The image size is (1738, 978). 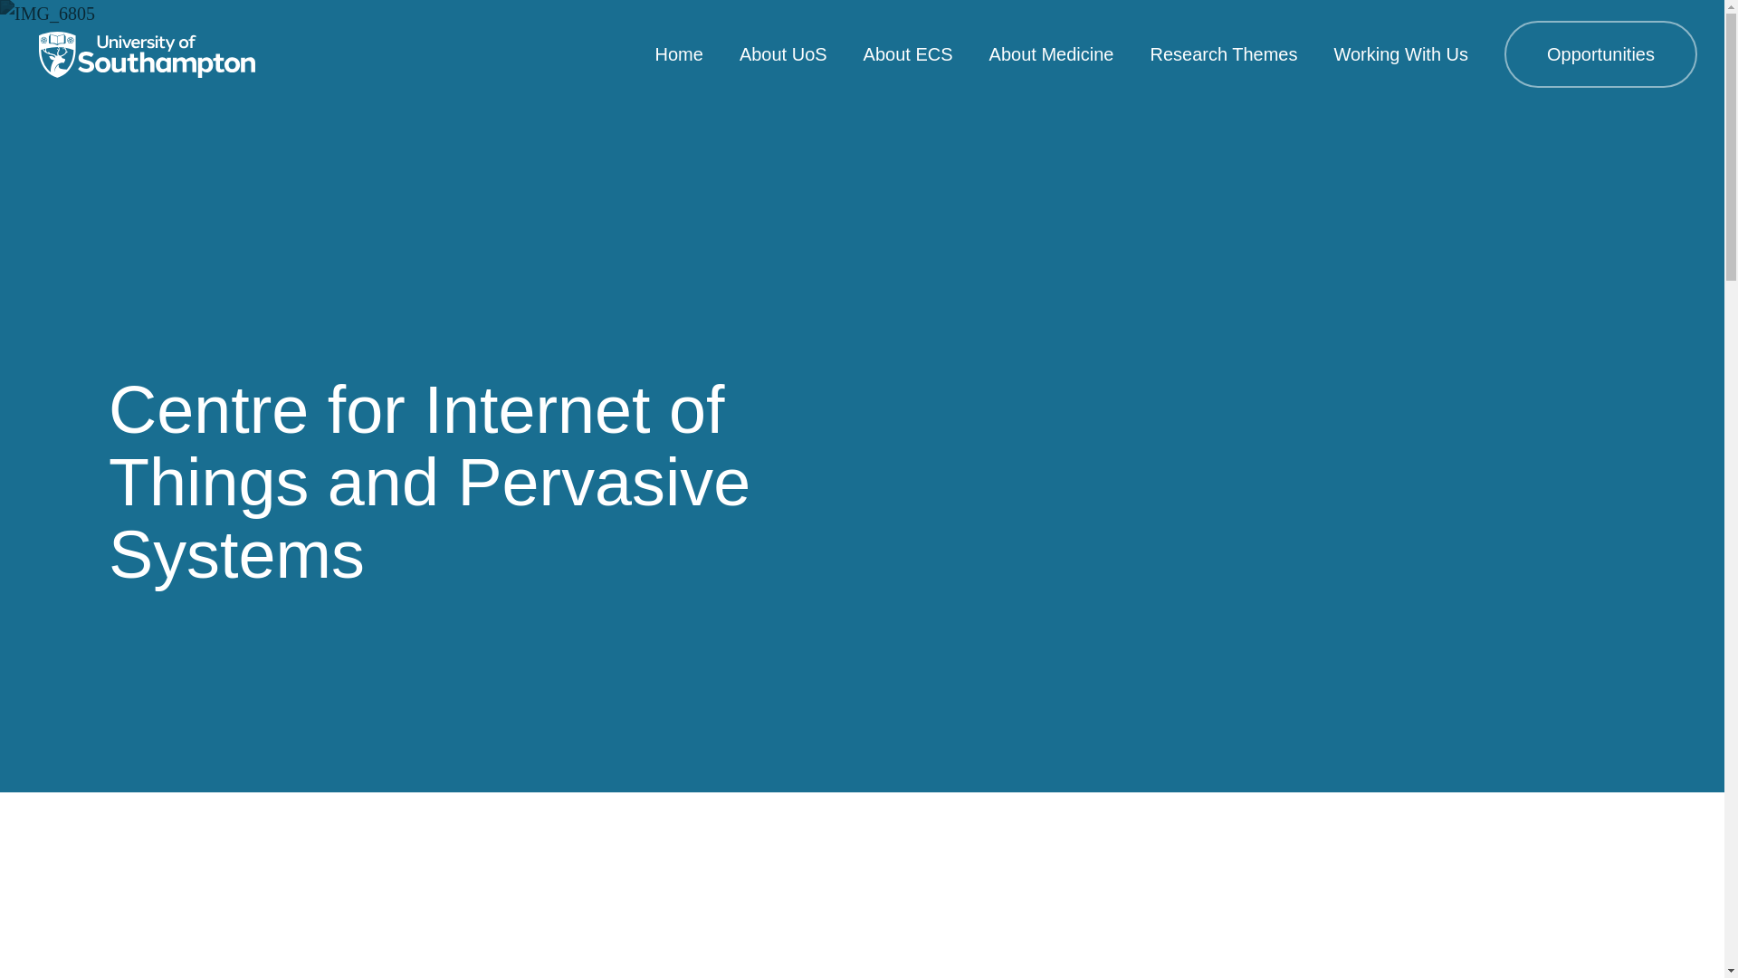 I want to click on About ECS, so click(x=908, y=54).